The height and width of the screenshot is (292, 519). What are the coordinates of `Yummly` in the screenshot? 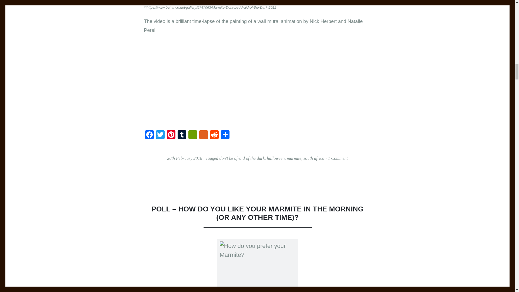 It's located at (203, 135).